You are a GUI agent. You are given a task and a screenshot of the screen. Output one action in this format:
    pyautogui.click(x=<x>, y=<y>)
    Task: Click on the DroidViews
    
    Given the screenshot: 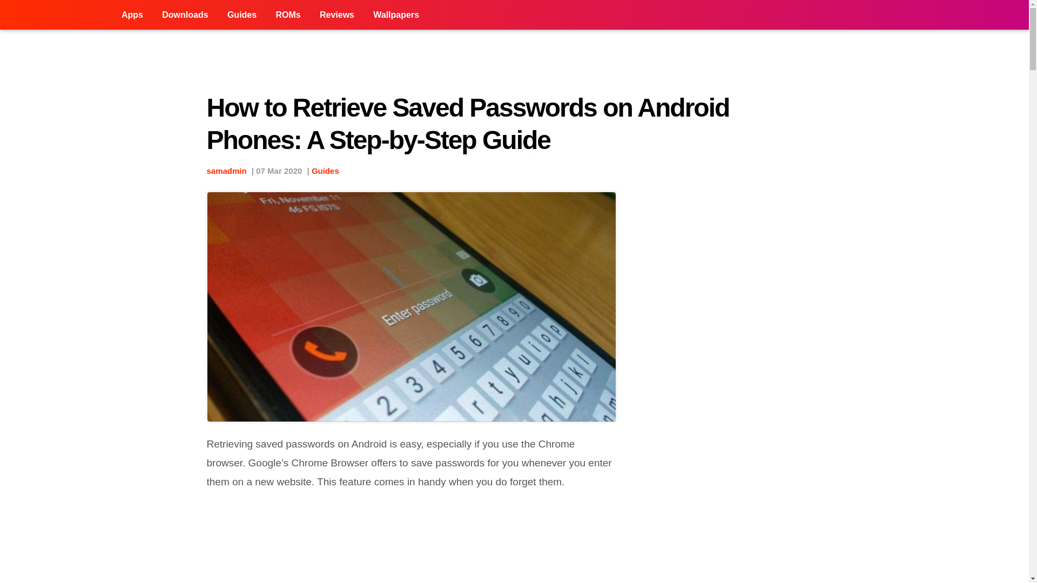 What is the action you would take?
    pyautogui.click(x=56, y=15)
    